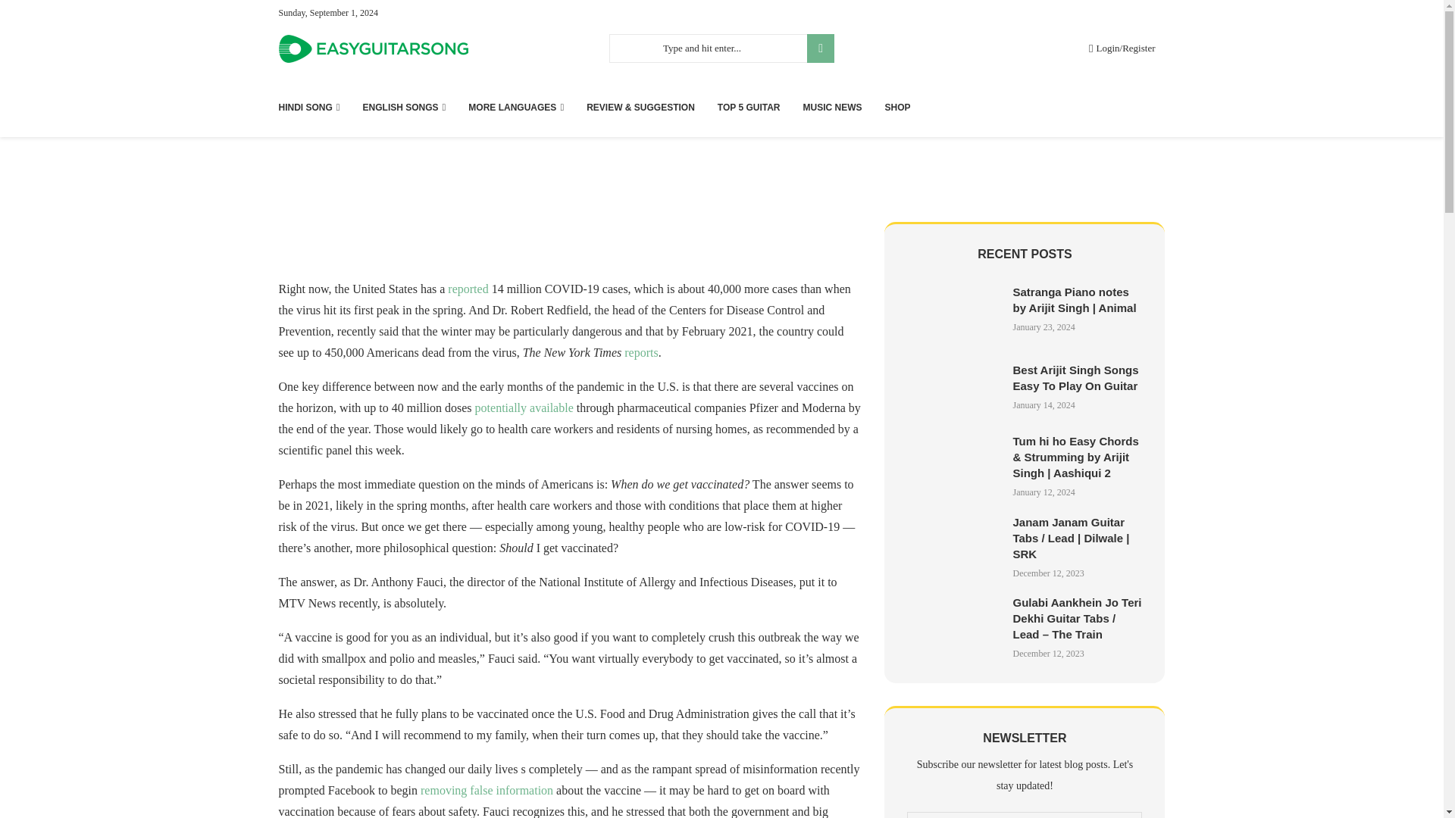 This screenshot has width=1455, height=818. What do you see at coordinates (309, 108) in the screenshot?
I see `HINDI SONG` at bounding box center [309, 108].